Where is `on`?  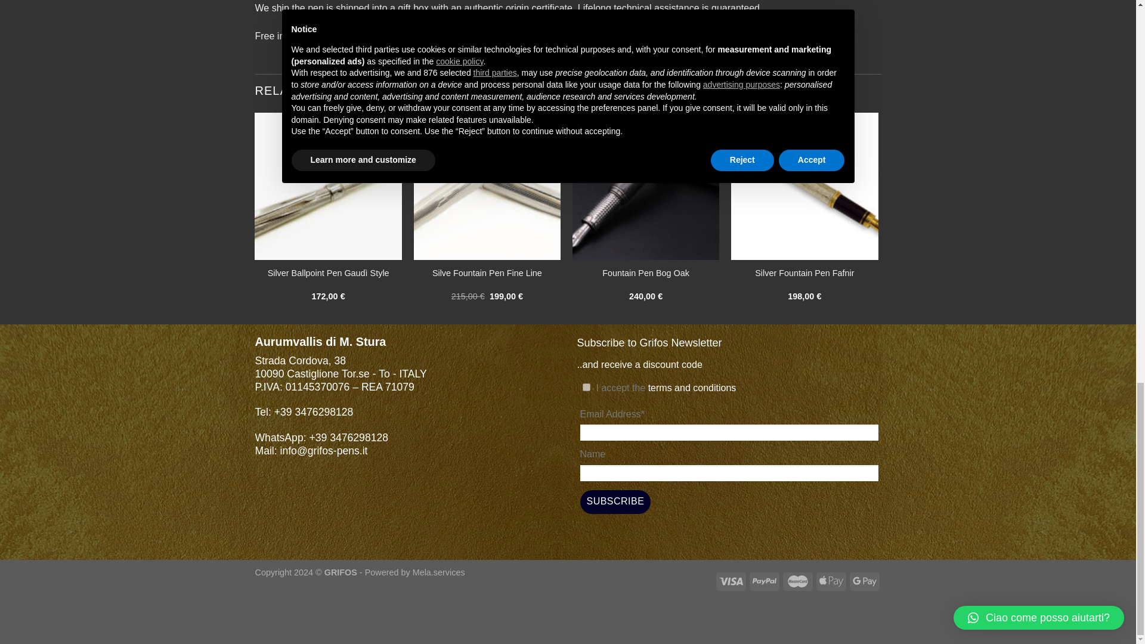
on is located at coordinates (586, 386).